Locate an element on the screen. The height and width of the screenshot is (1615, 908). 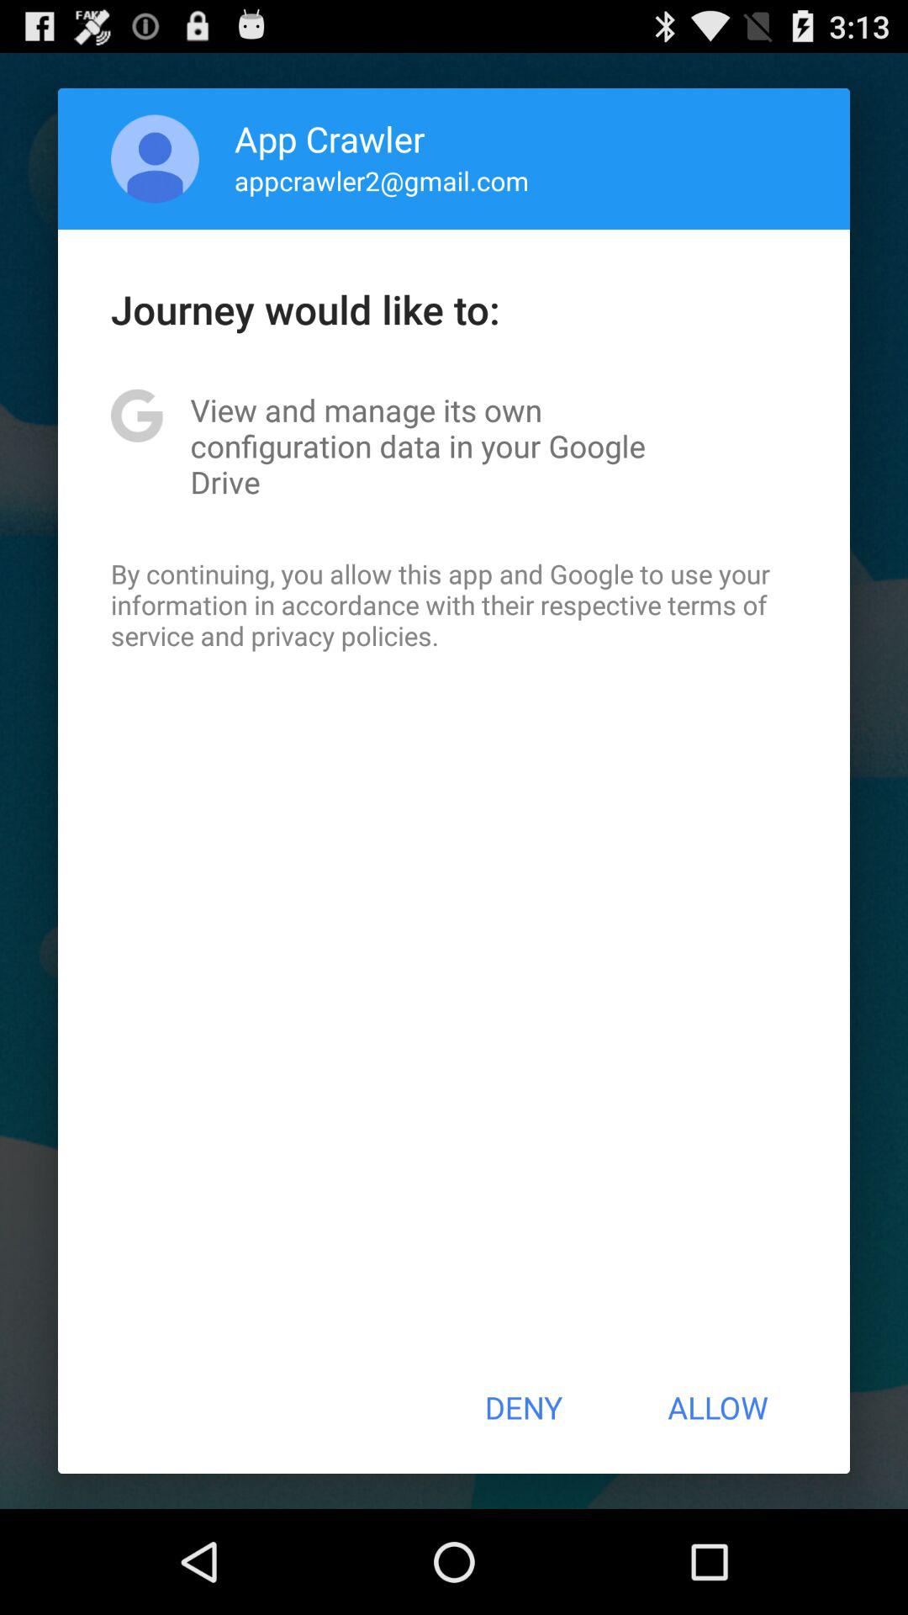
open the button to the left of allow item is located at coordinates (523, 1407).